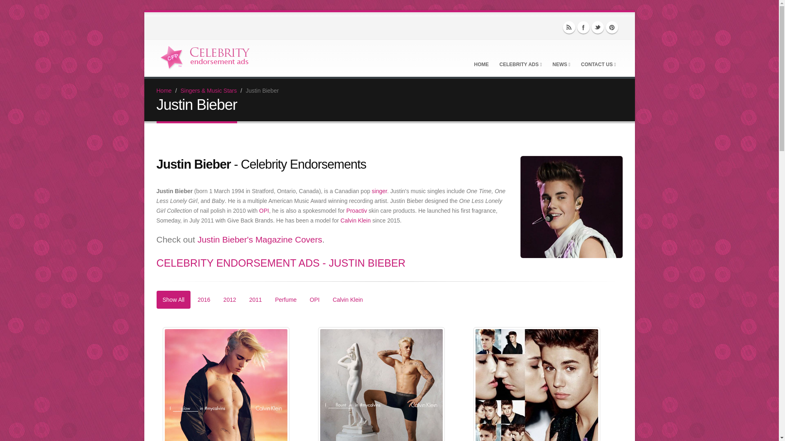 This screenshot has width=785, height=441. I want to click on Twitter, so click(598, 27).